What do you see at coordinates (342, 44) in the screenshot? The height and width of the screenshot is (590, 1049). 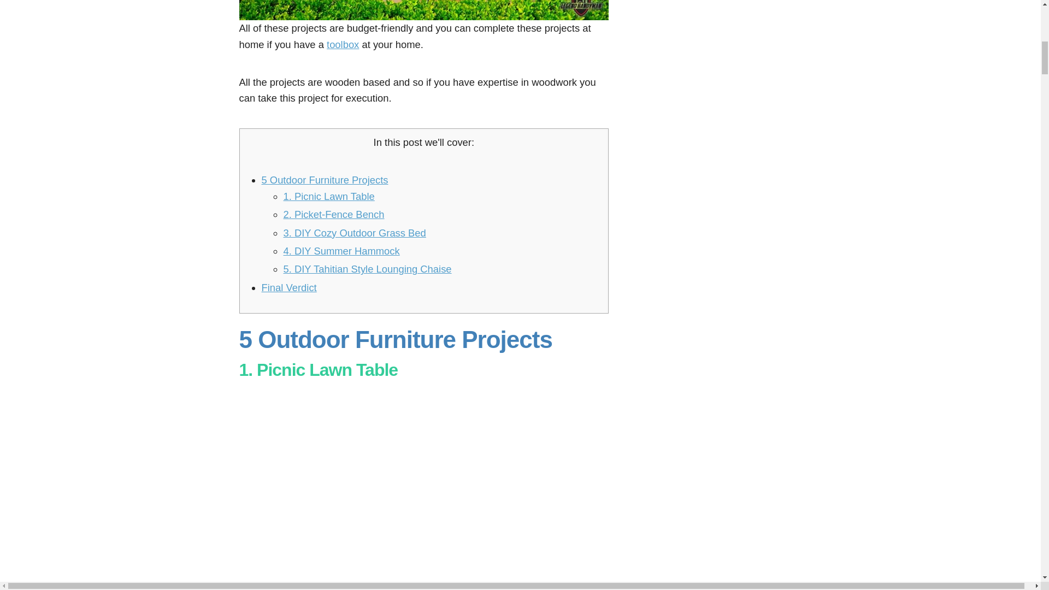 I see `toolbox` at bounding box center [342, 44].